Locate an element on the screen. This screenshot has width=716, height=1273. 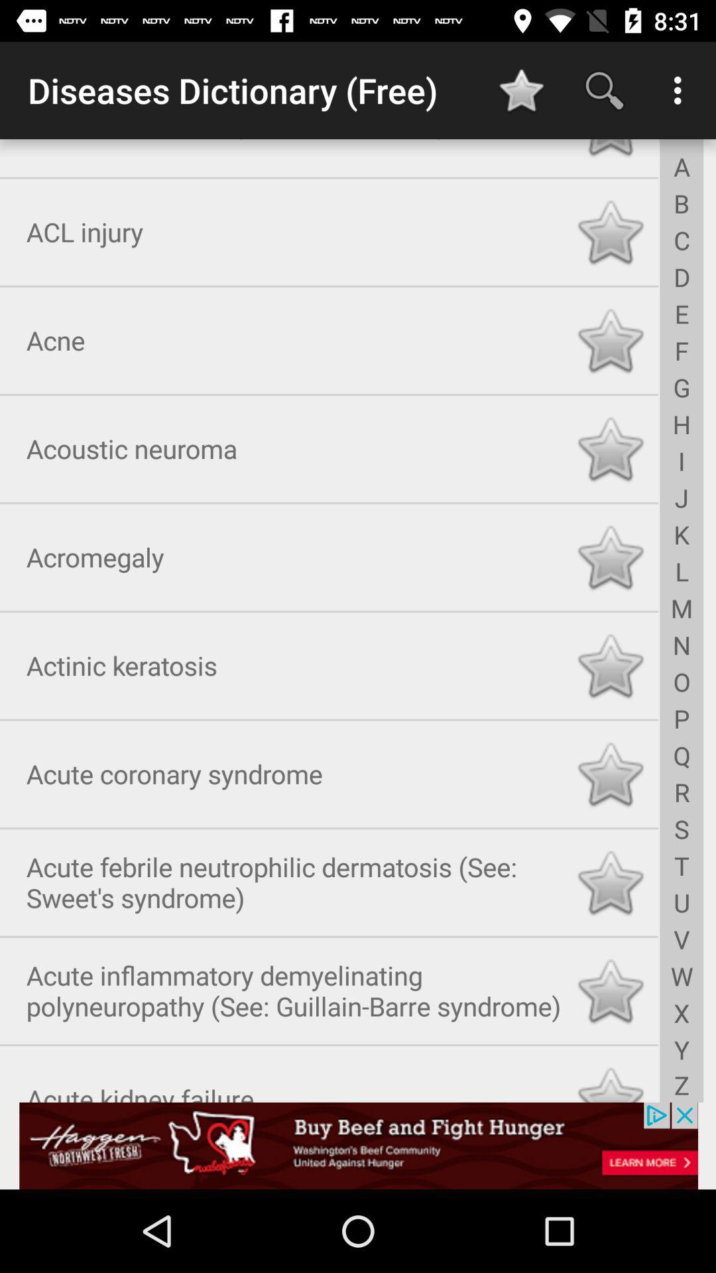
click star to favorite is located at coordinates (610, 880).